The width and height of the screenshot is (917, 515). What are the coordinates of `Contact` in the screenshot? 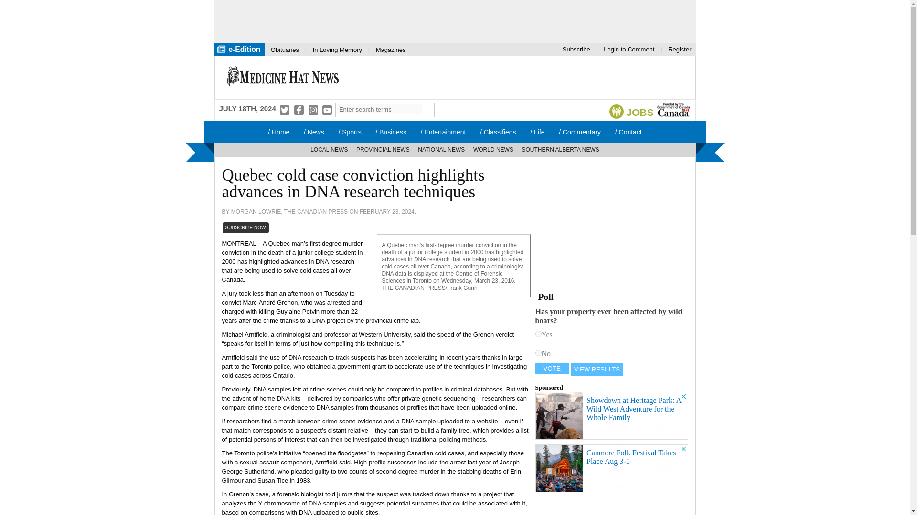 It's located at (629, 132).